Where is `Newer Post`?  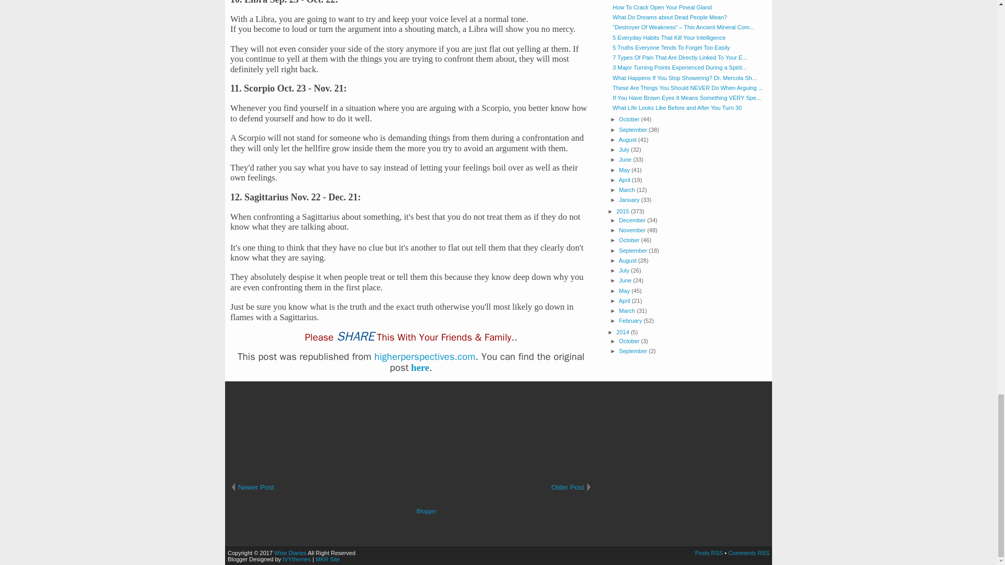 Newer Post is located at coordinates (320, 487).